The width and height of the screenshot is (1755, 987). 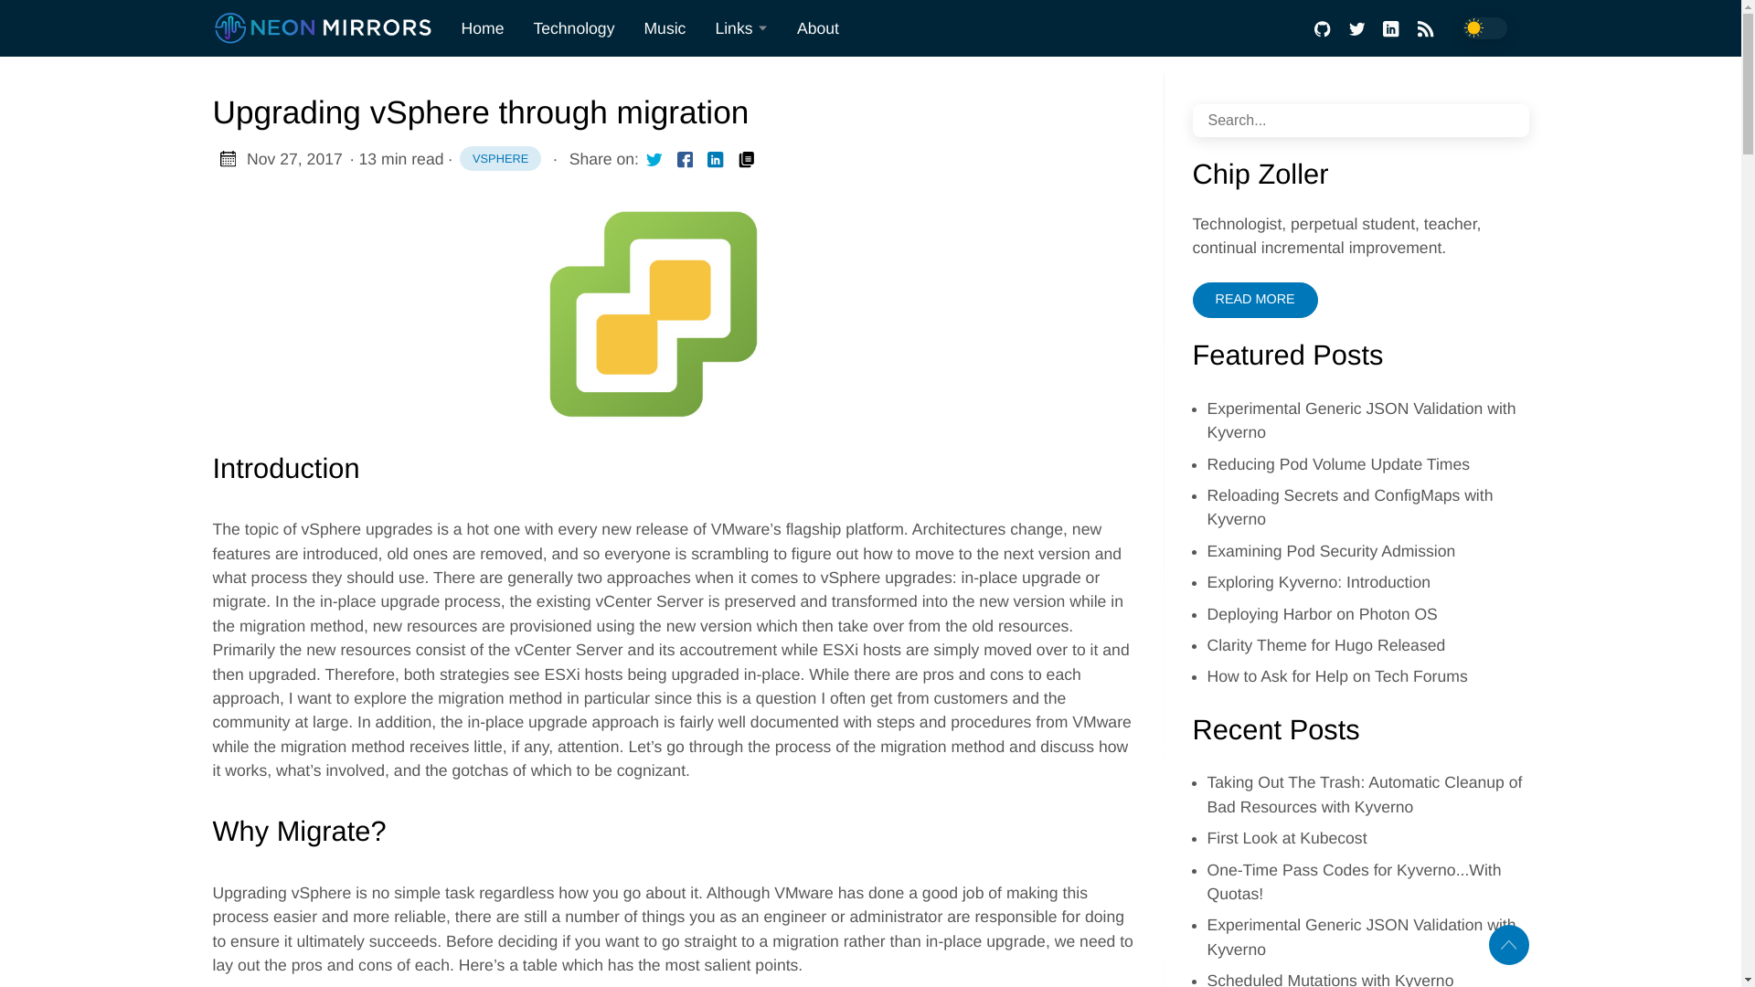 What do you see at coordinates (716, 158) in the screenshot?
I see `Share on LinkedIn` at bounding box center [716, 158].